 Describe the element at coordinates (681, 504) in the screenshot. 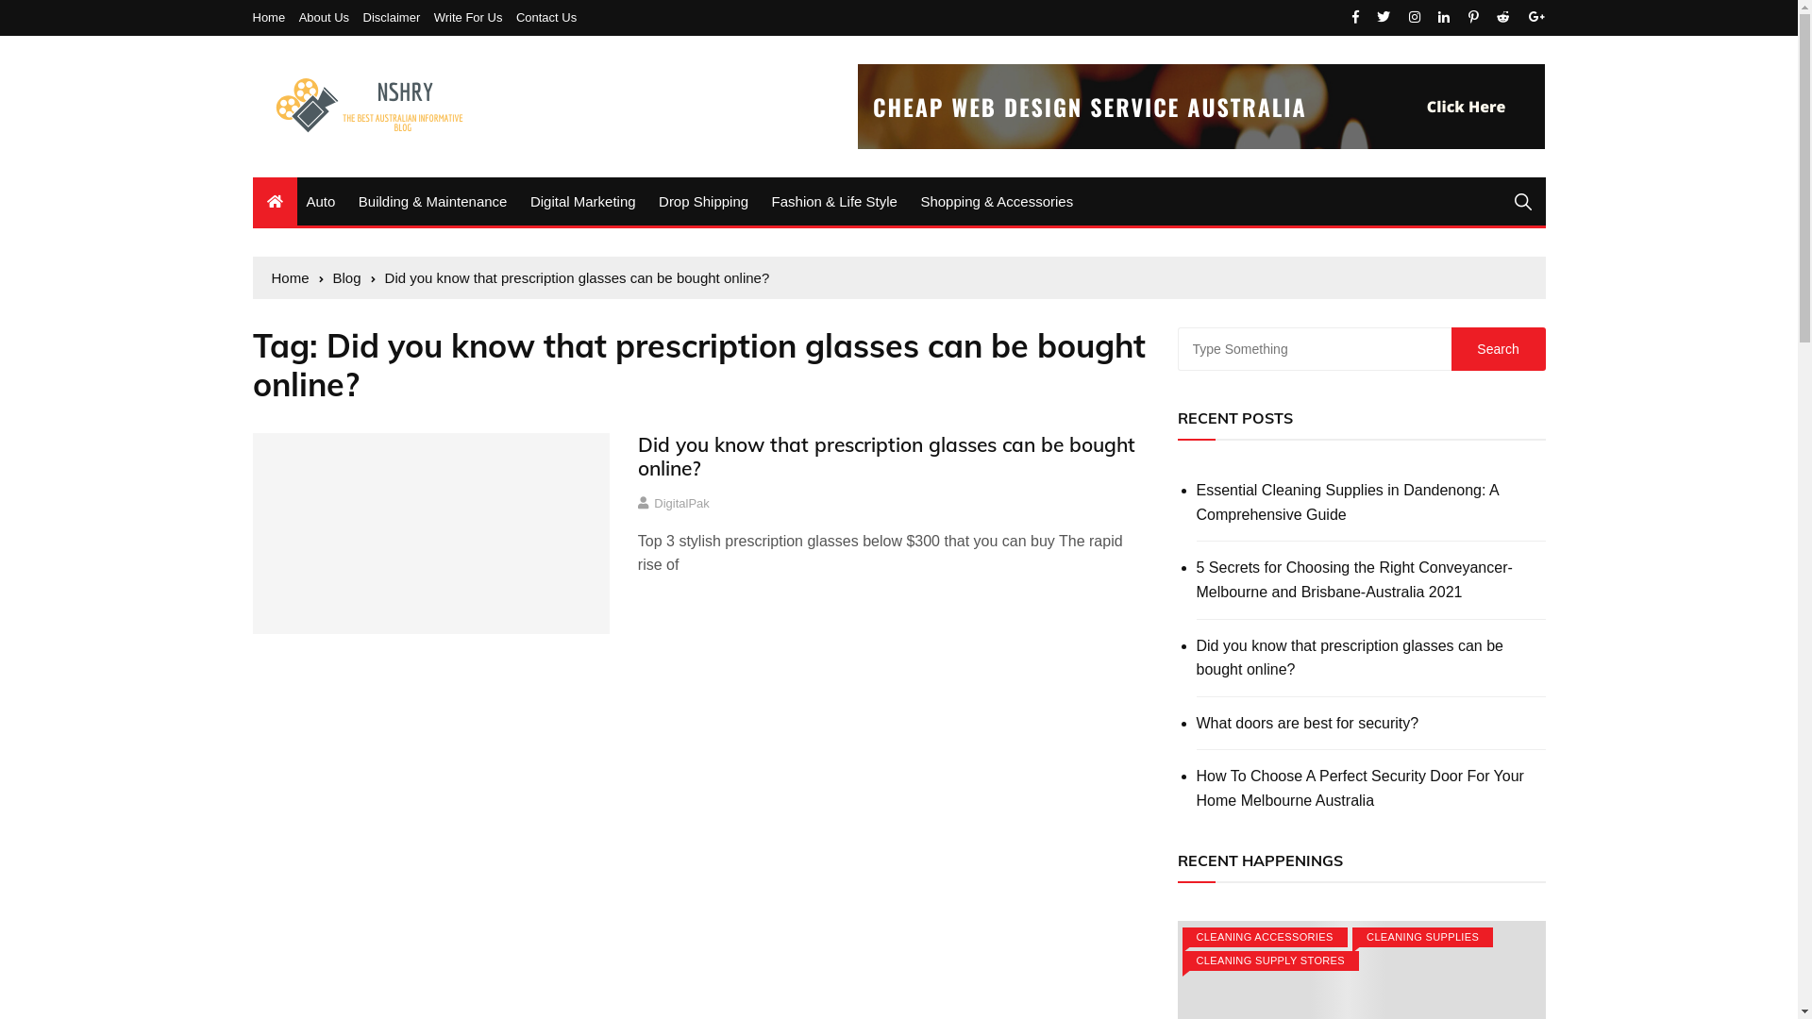

I see `DigitalPak` at that location.